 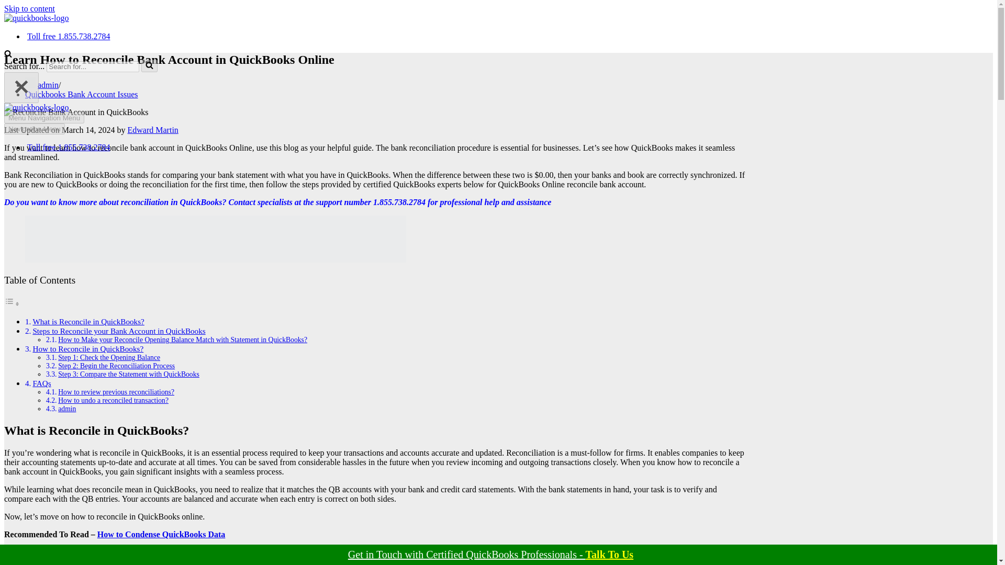 I want to click on Step 1: Check the Opening Balance, so click(x=109, y=358).